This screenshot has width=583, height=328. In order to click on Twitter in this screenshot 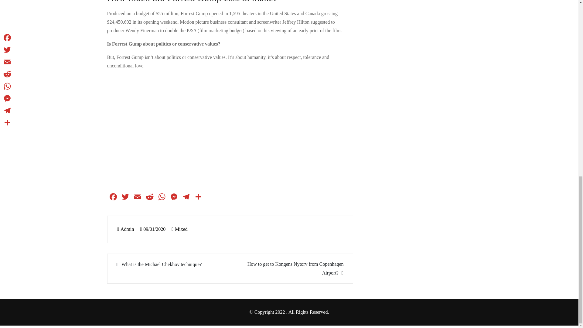, I will do `click(125, 197)`.